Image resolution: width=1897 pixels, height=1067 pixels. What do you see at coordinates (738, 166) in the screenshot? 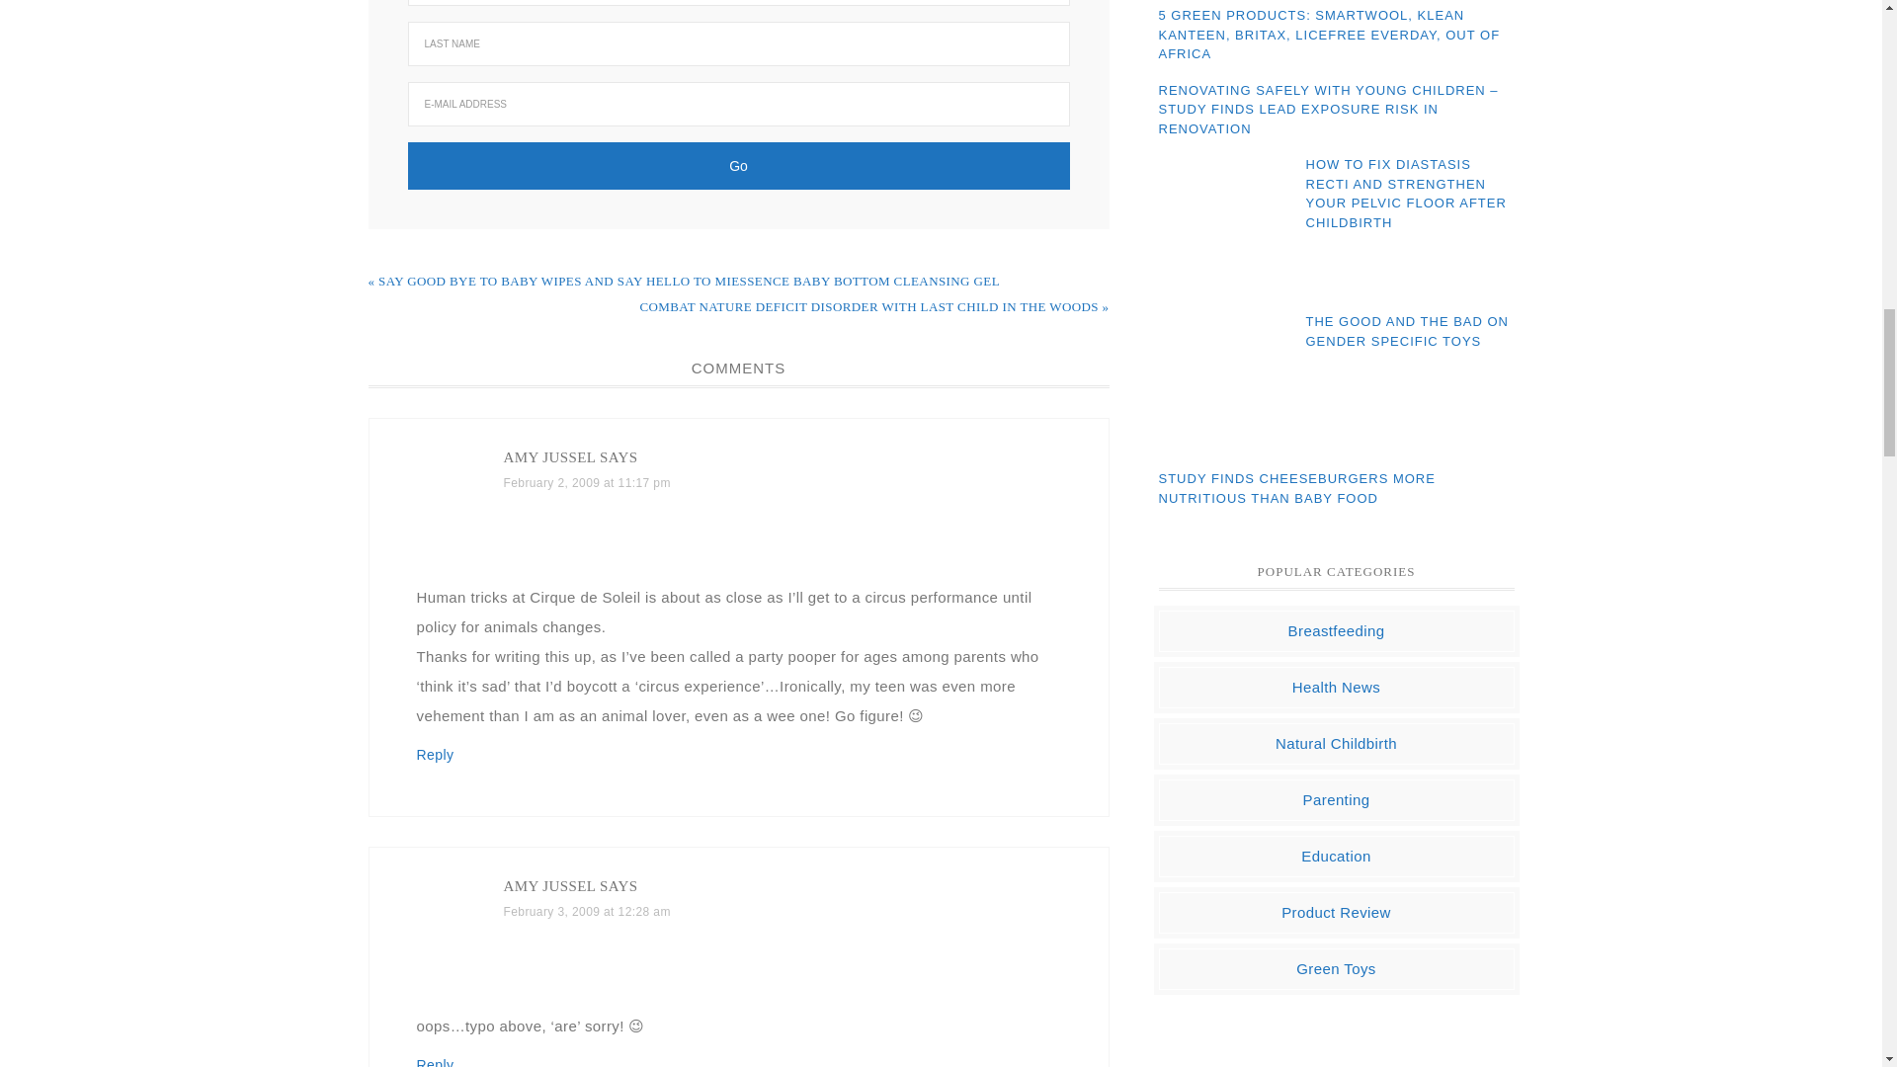
I see `Go` at bounding box center [738, 166].